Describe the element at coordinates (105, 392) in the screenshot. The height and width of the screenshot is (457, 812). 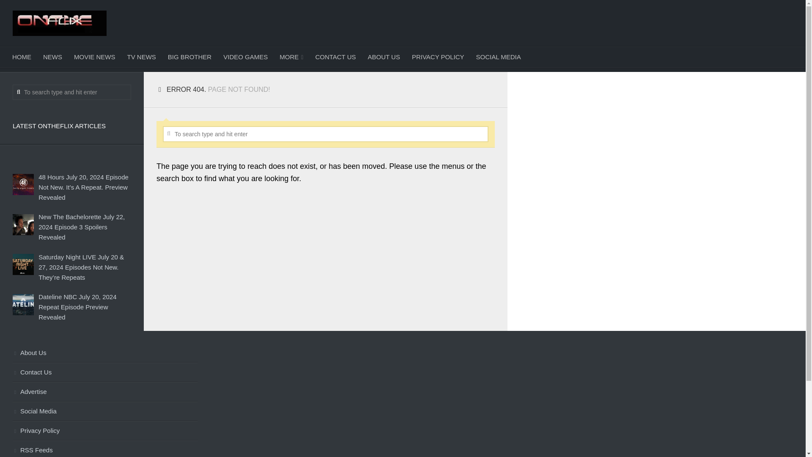
I see `Advertise` at that location.